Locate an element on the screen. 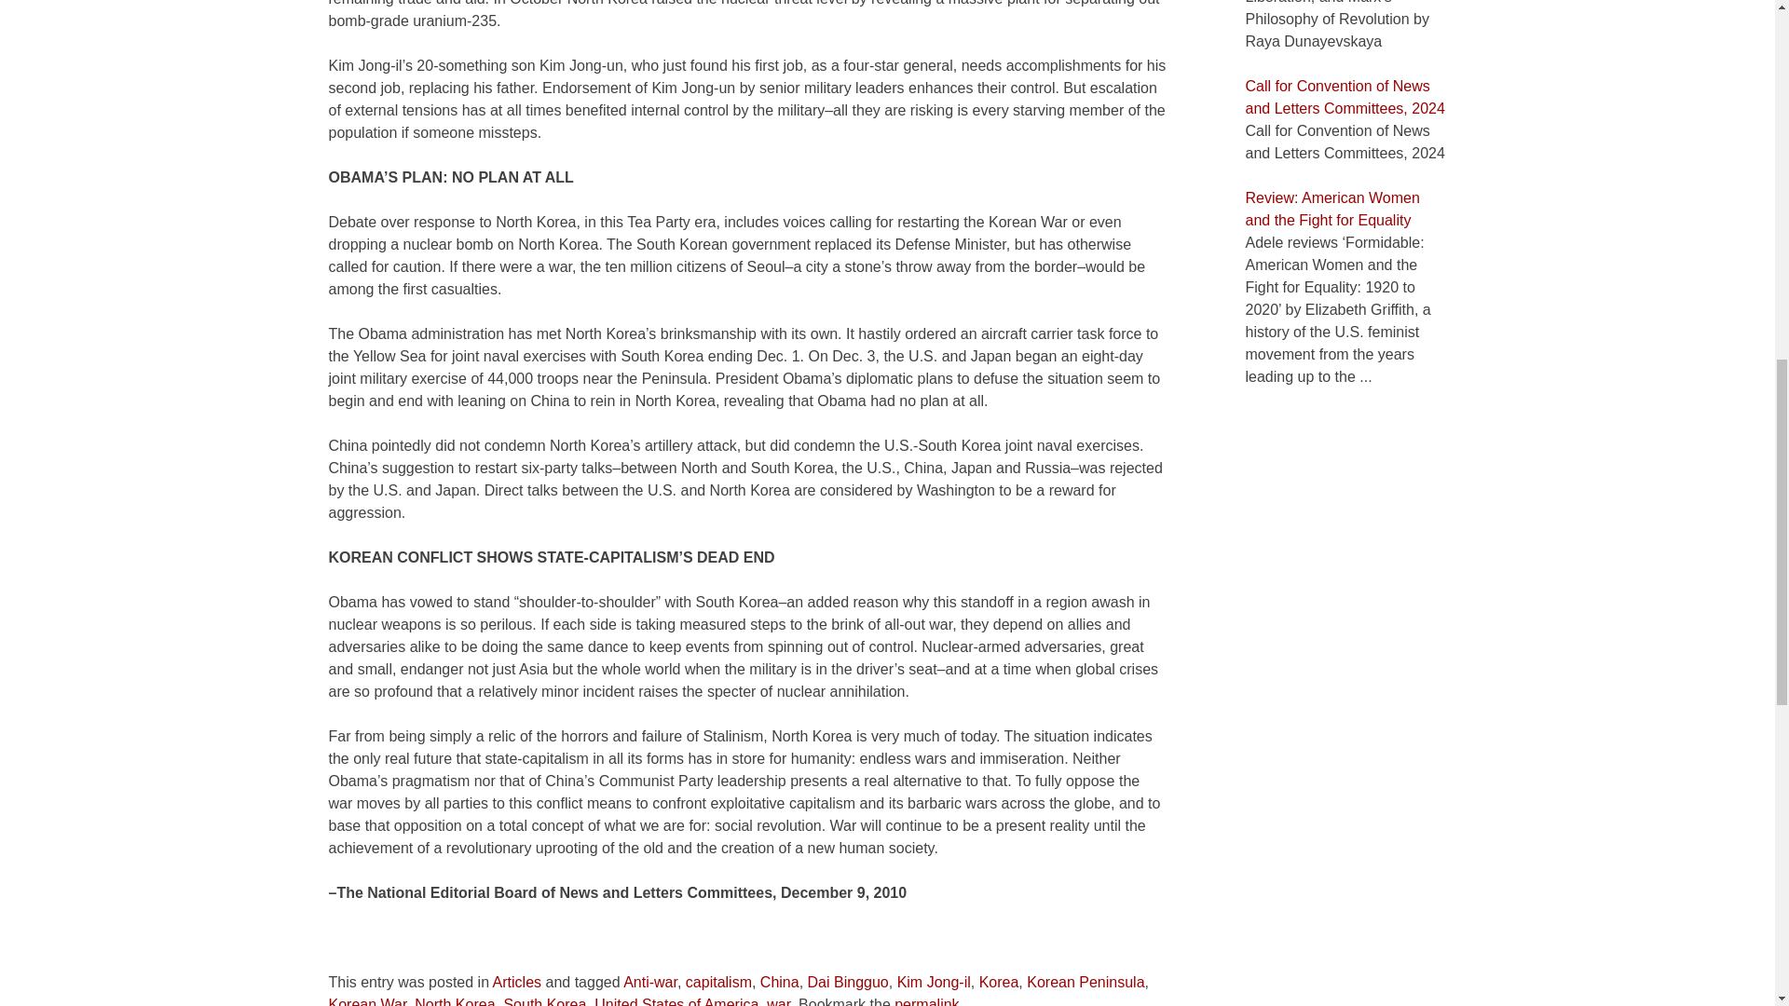 This screenshot has height=1006, width=1789. Articles is located at coordinates (517, 982).